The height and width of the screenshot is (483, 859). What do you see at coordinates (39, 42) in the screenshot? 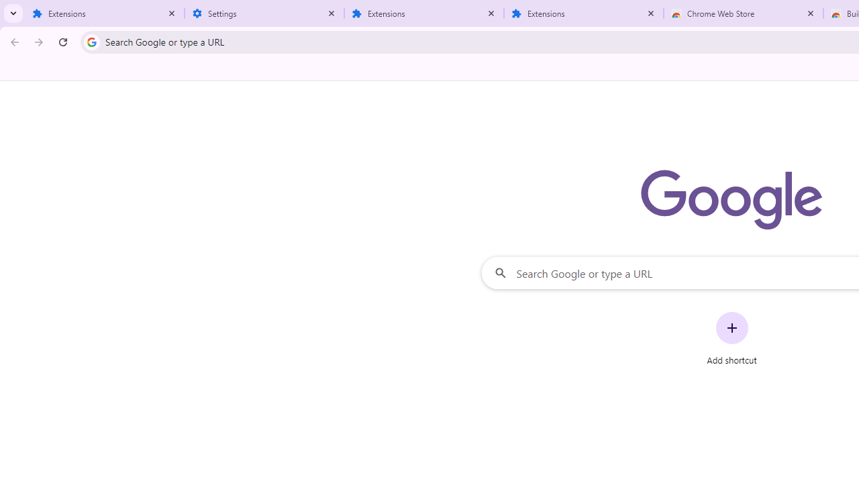
I see `Forward` at bounding box center [39, 42].